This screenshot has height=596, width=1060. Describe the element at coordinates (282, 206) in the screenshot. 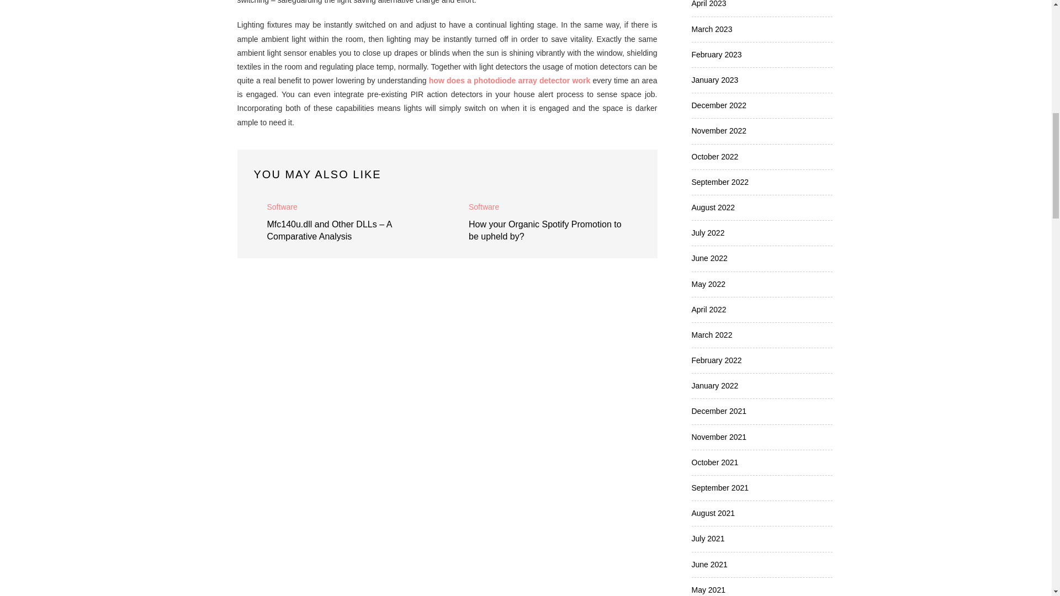

I see `Software` at that location.